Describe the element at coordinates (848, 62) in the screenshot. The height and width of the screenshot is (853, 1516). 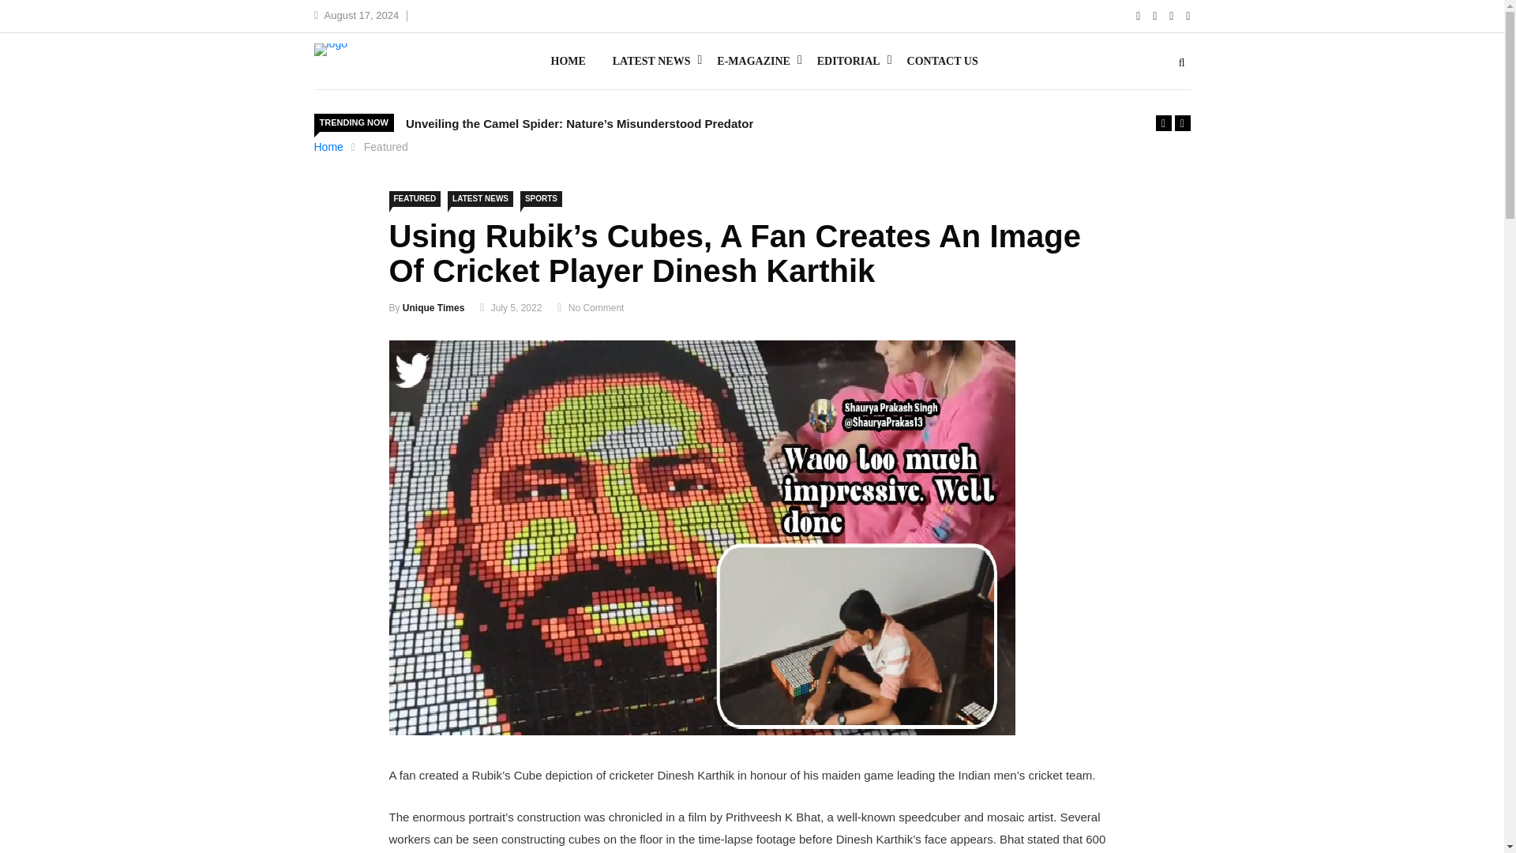
I see `EDITORIAL` at that location.